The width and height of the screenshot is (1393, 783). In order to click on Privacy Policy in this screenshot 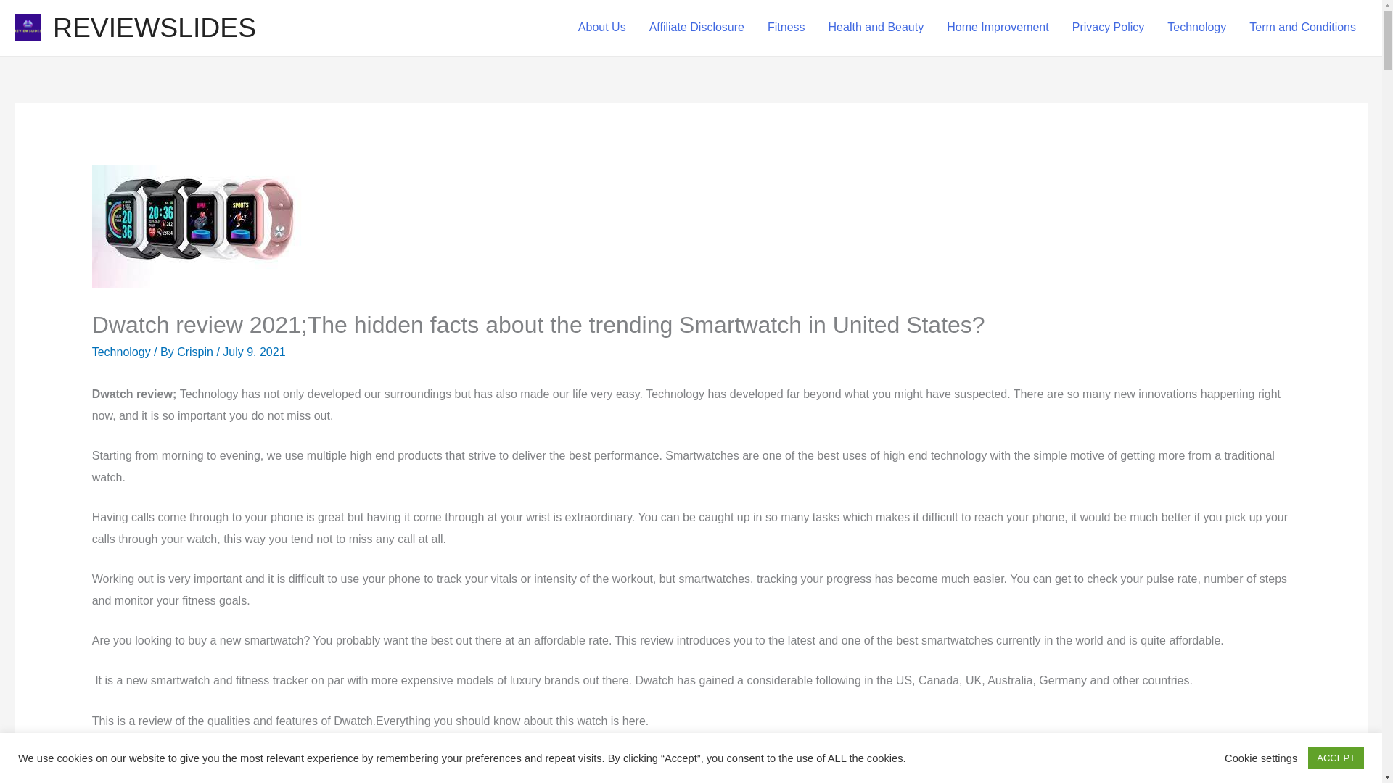, I will do `click(1108, 28)`.